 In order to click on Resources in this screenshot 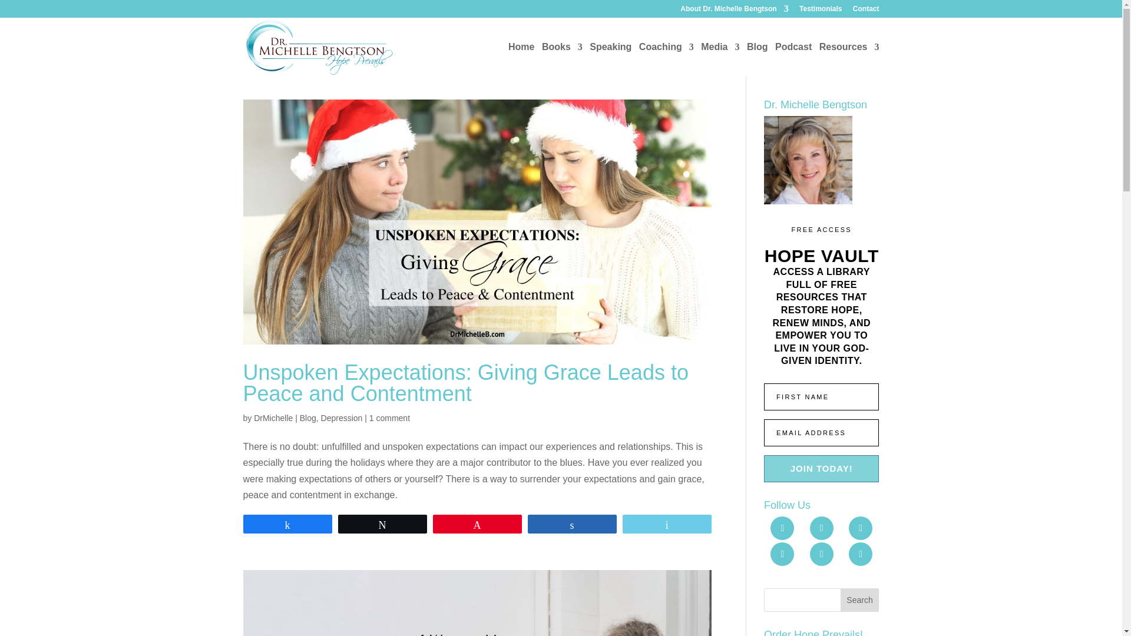, I will do `click(849, 59)`.